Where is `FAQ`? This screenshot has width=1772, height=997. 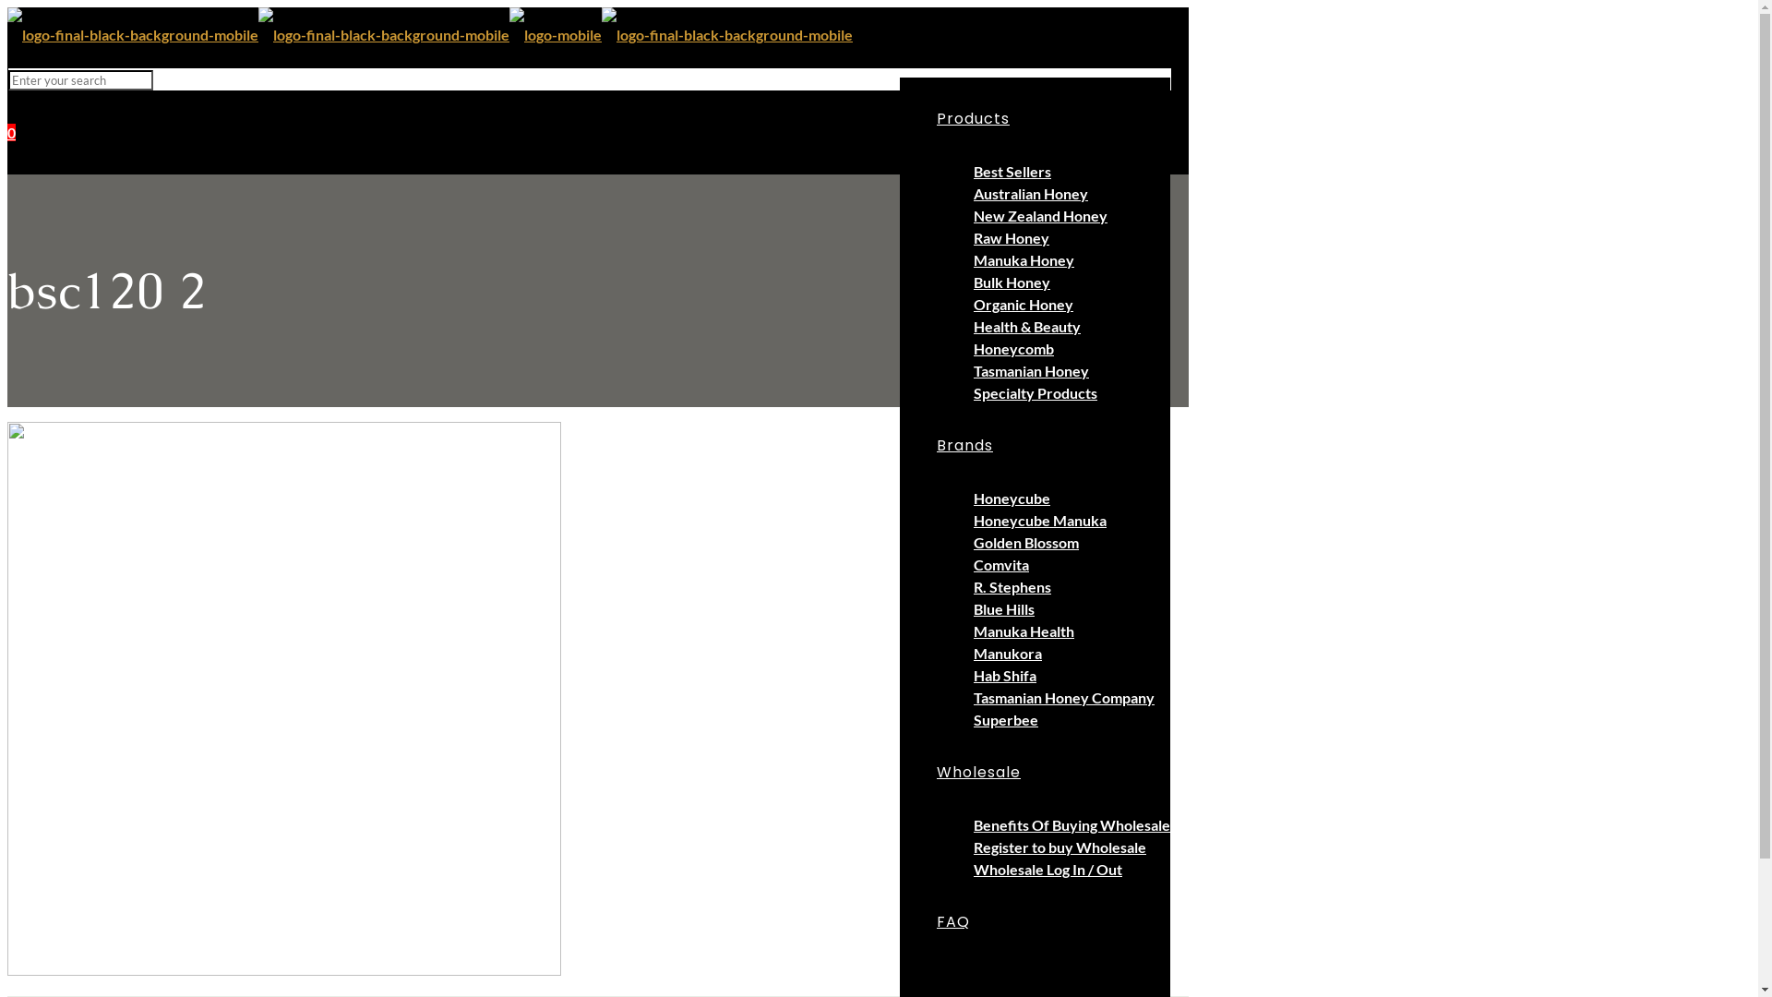
FAQ is located at coordinates (953, 921).